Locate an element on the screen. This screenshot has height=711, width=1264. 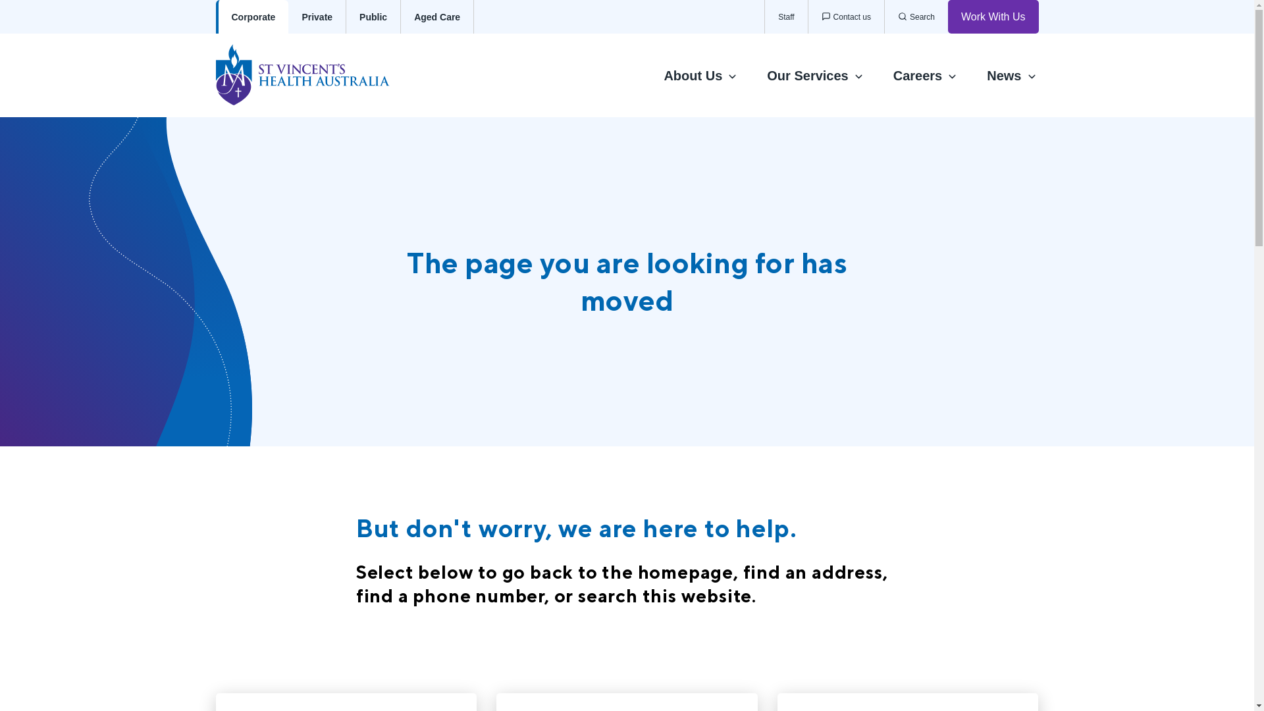
Careers is located at coordinates (926, 75).